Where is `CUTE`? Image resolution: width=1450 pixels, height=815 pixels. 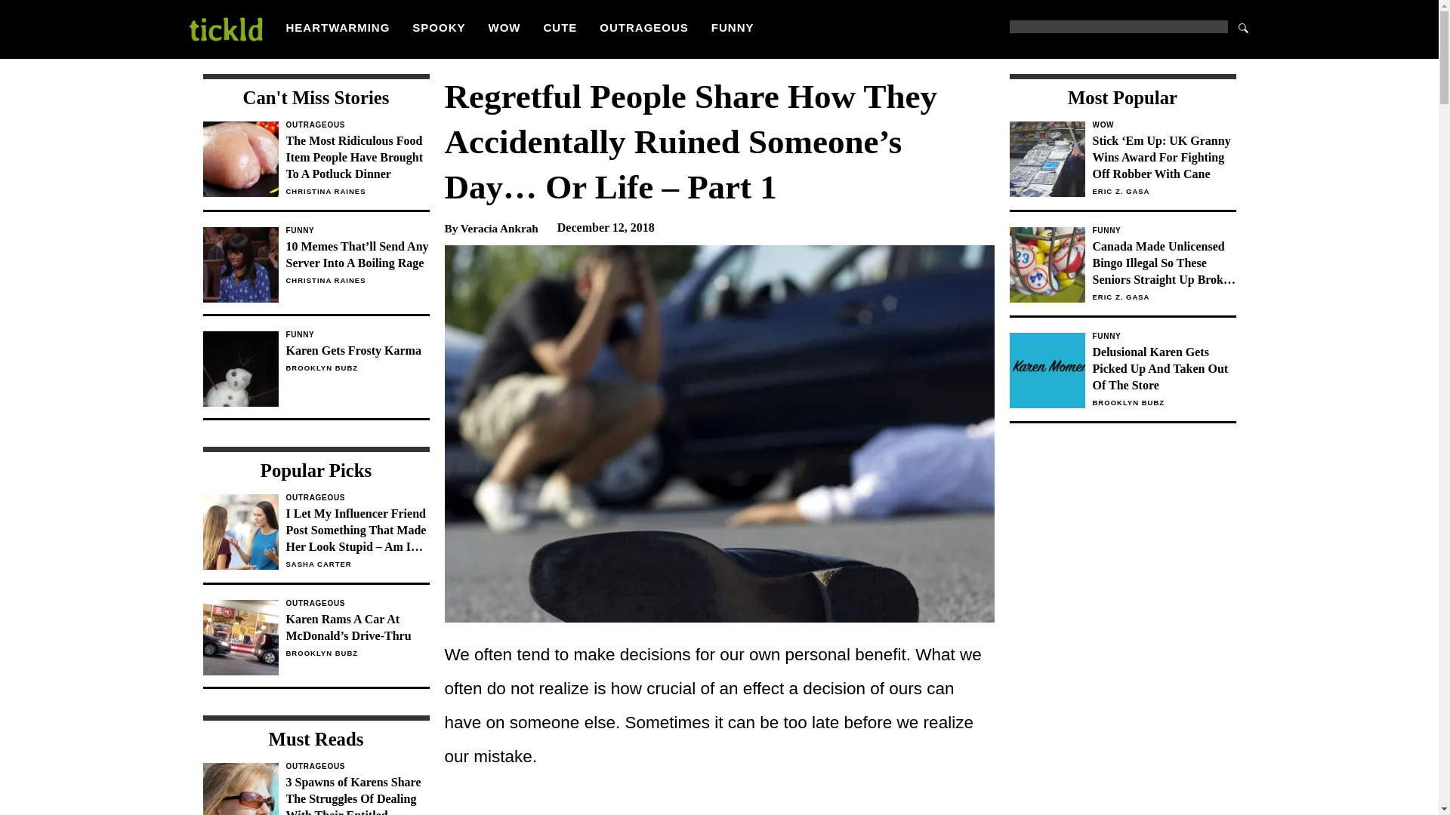
CUTE is located at coordinates (560, 27).